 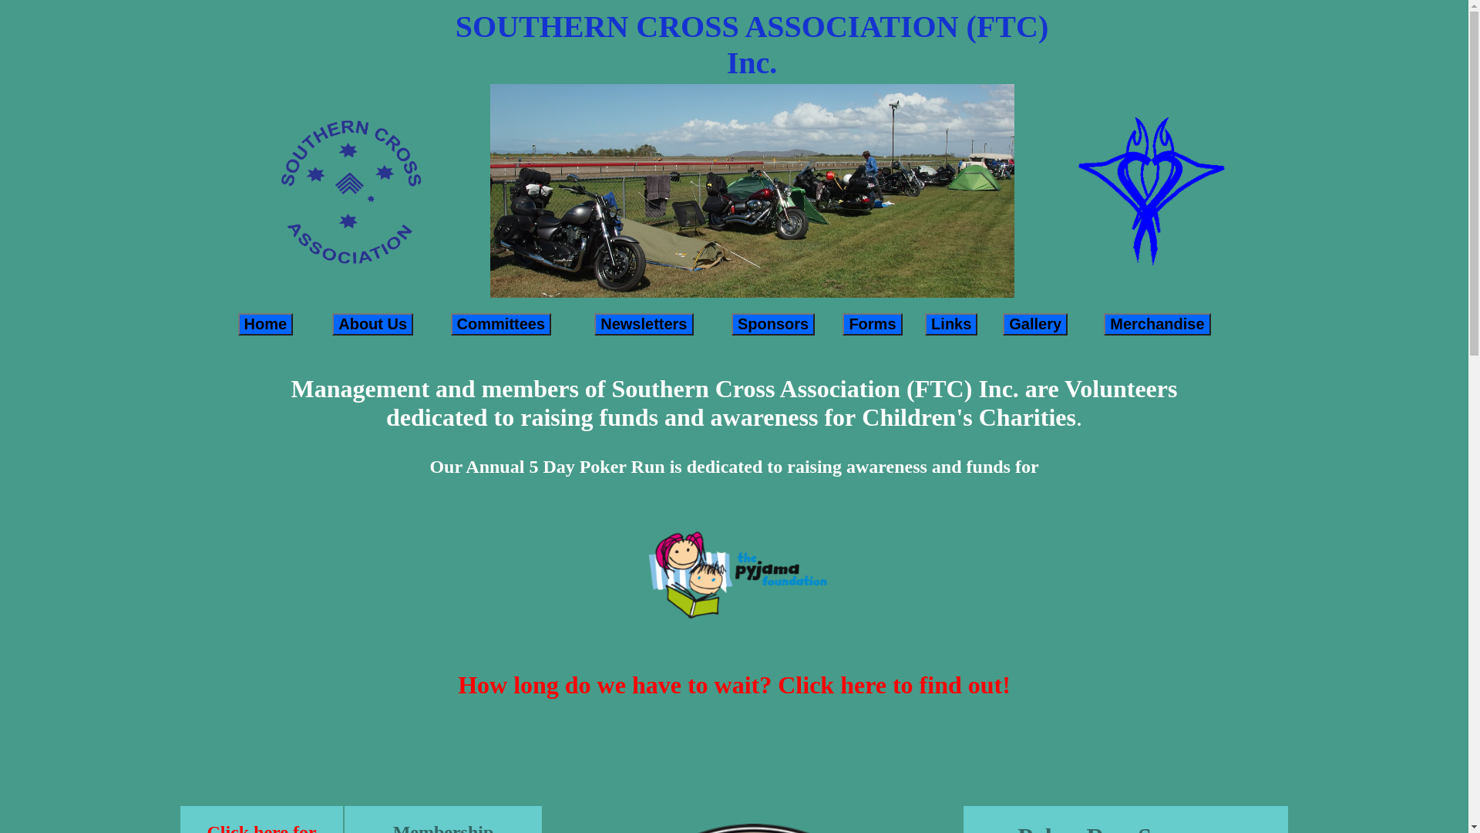 What do you see at coordinates (1035, 324) in the screenshot?
I see `Gallery` at bounding box center [1035, 324].